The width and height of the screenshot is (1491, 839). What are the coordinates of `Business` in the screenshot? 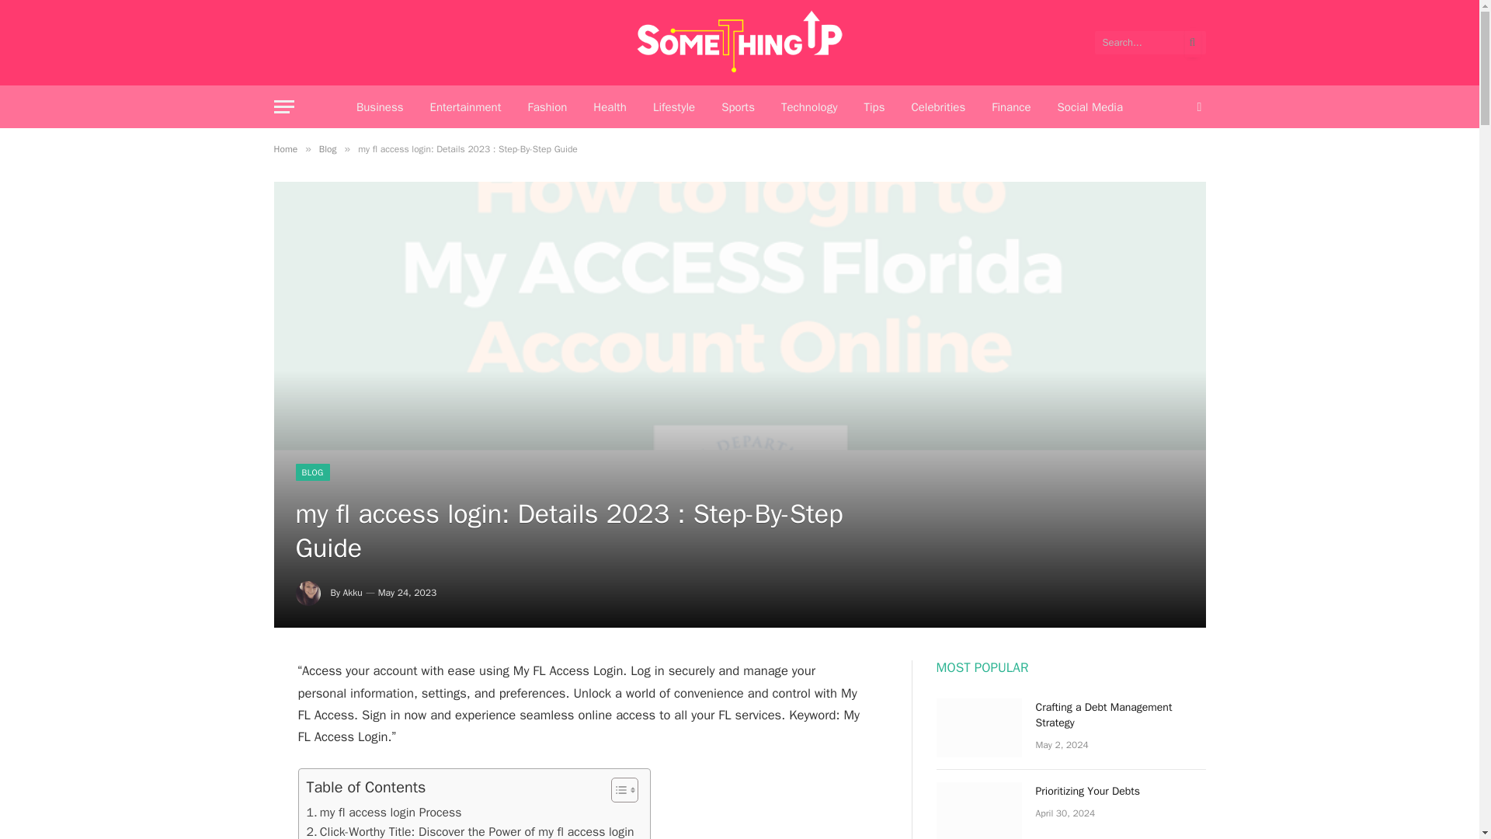 It's located at (380, 107).